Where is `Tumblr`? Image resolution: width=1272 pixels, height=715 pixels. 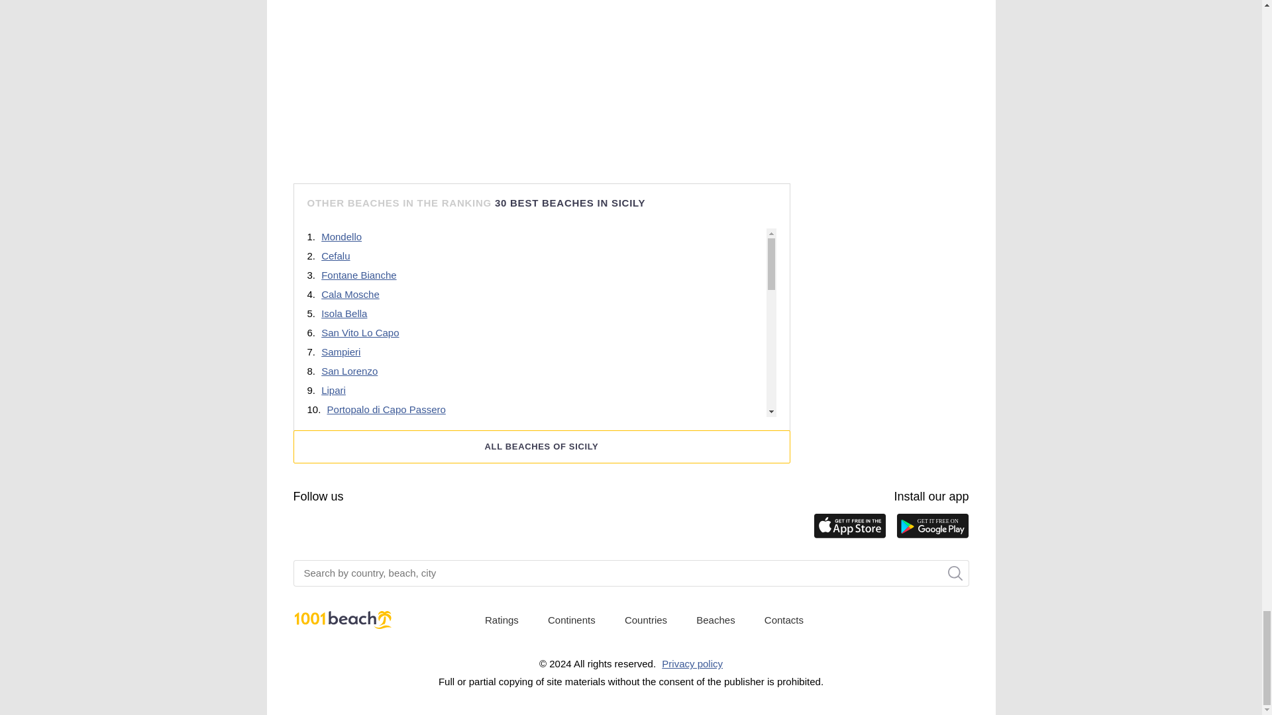 Tumblr is located at coordinates (354, 528).